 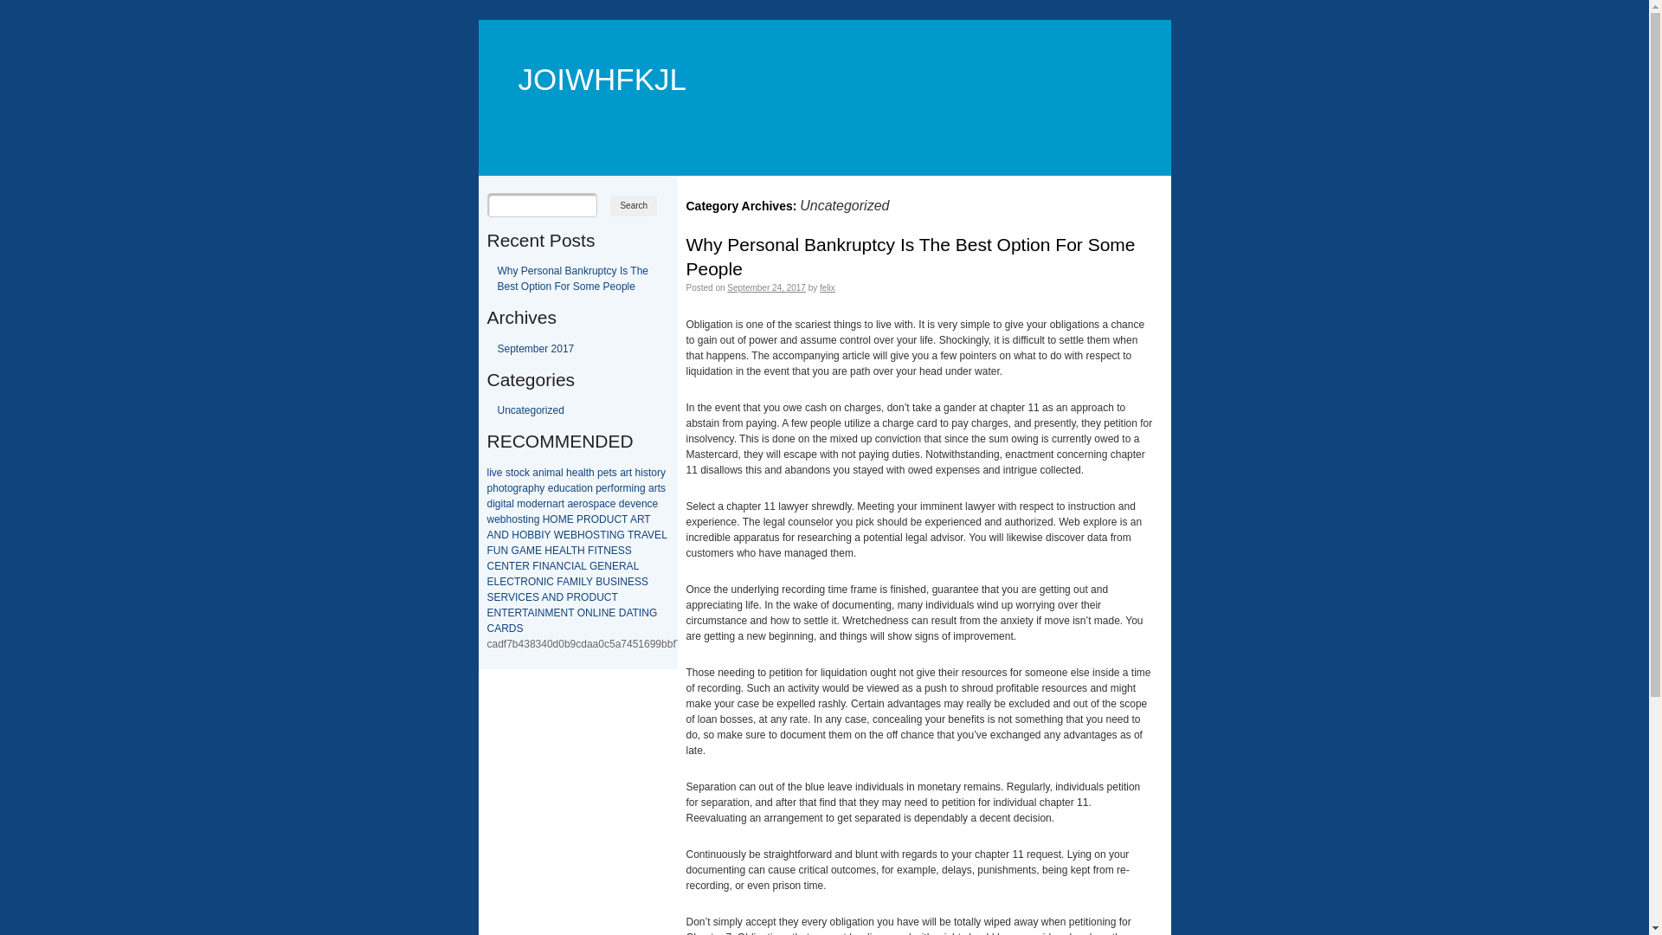 I want to click on o, so click(x=528, y=504).